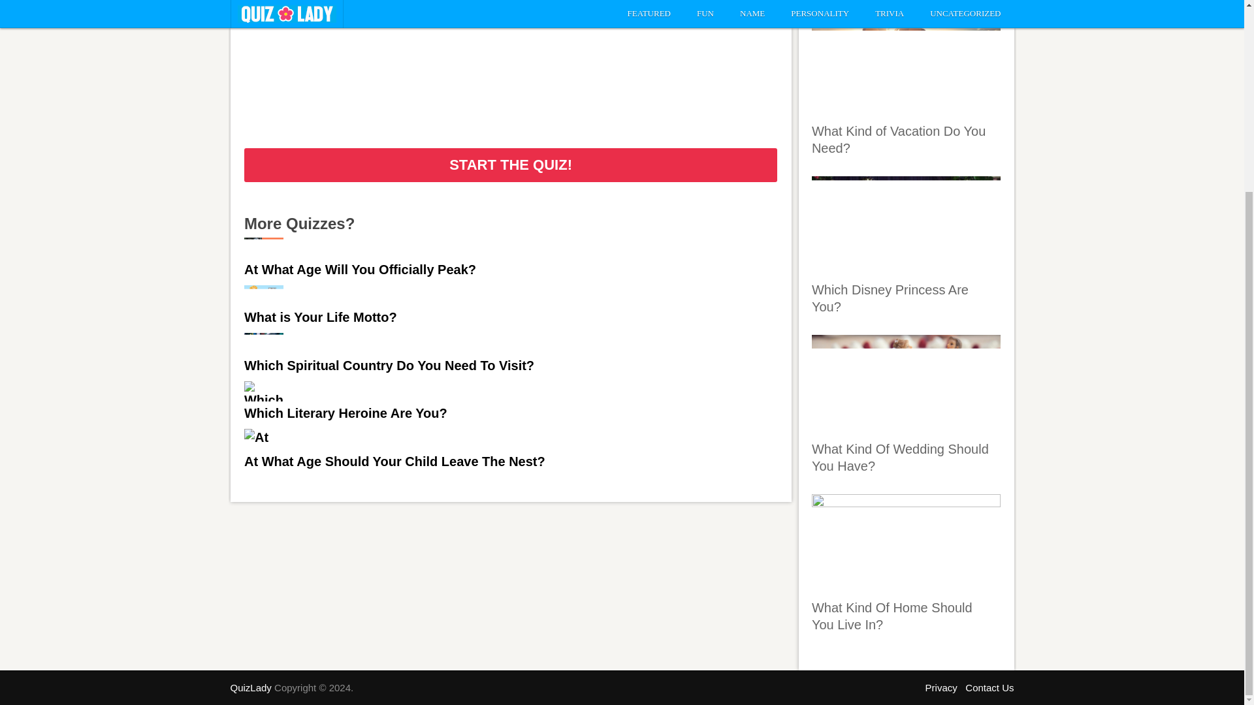 This screenshot has width=1254, height=705. Describe the element at coordinates (890, 298) in the screenshot. I see `Which Disney Princess Are You?` at that location.